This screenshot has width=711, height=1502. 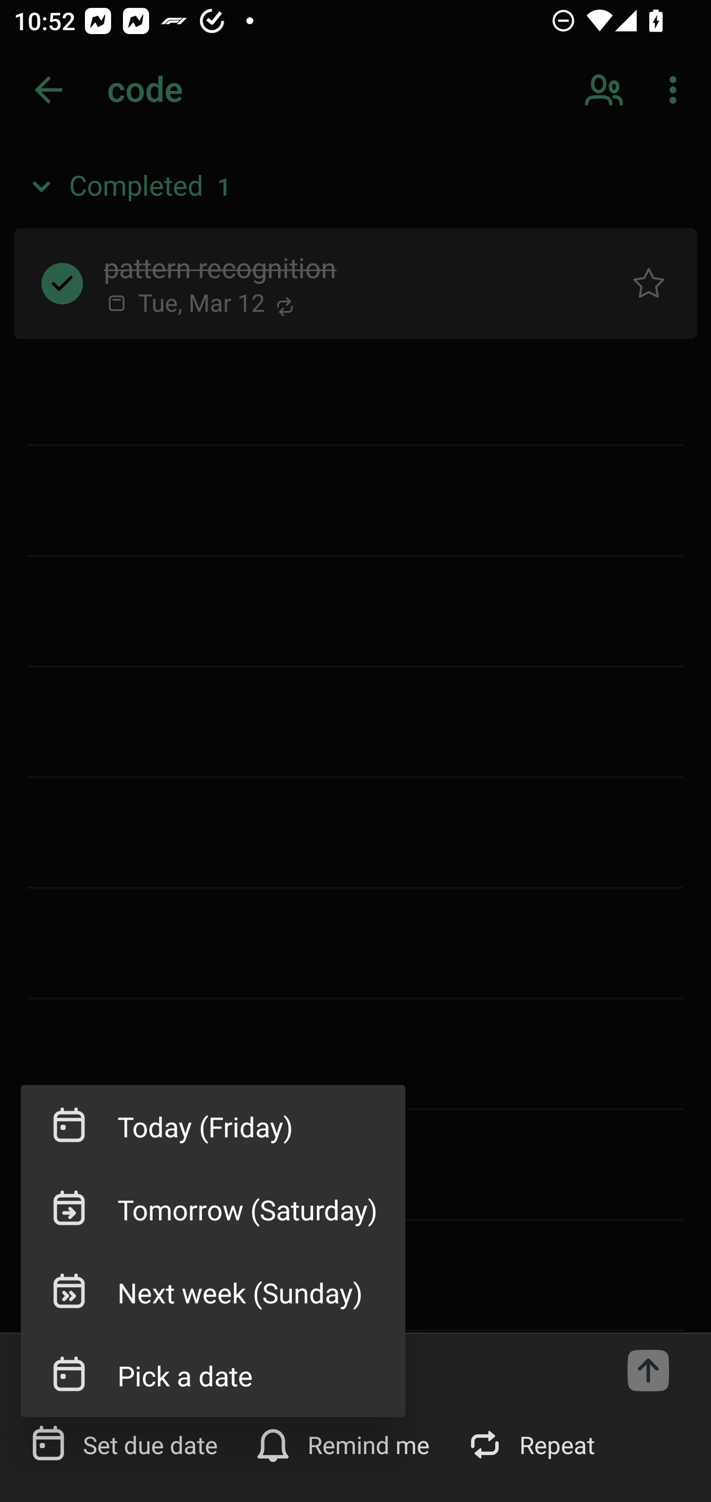 What do you see at coordinates (212, 1210) in the screenshot?
I see `Tomorrow (Saturday)2 in 4 Tomorrow (Saturday)` at bounding box center [212, 1210].